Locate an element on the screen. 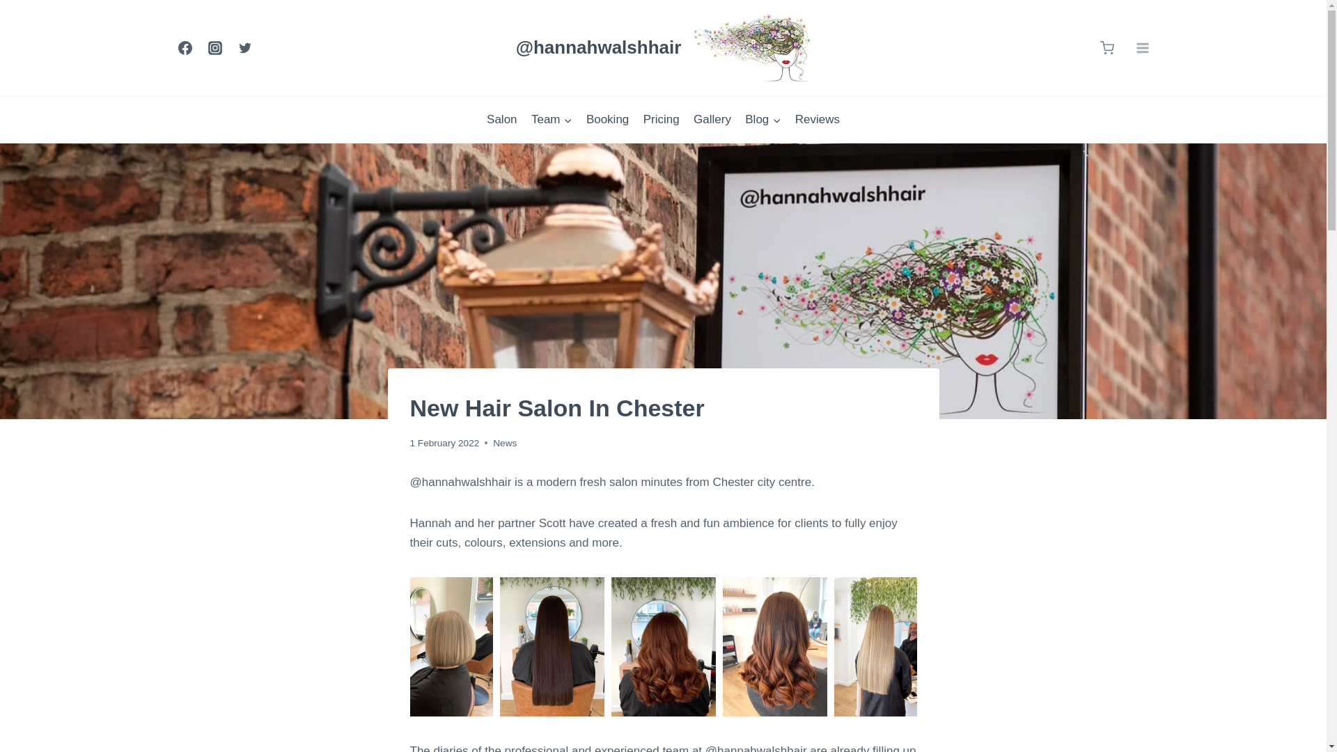 The width and height of the screenshot is (1337, 752). Pricing is located at coordinates (662, 119).